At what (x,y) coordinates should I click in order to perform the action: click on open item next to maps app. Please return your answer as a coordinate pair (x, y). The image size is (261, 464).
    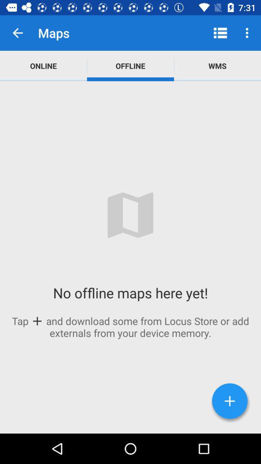
    Looking at the image, I should click on (17, 33).